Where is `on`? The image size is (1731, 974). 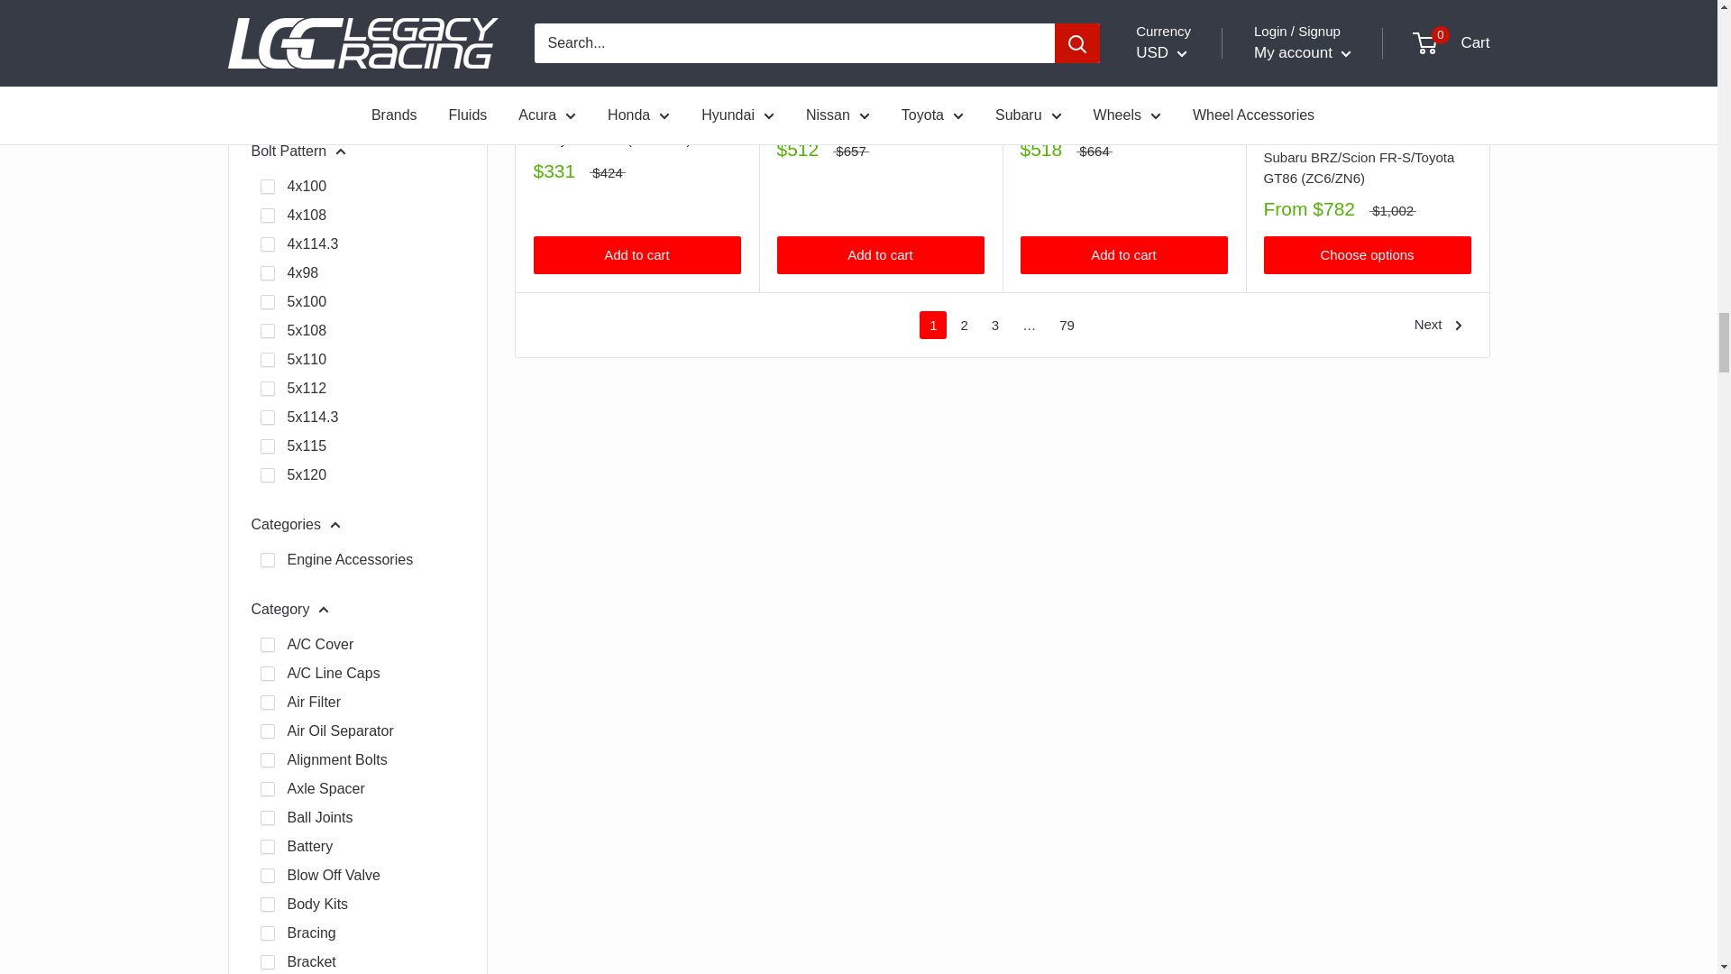 on is located at coordinates (267, 330).